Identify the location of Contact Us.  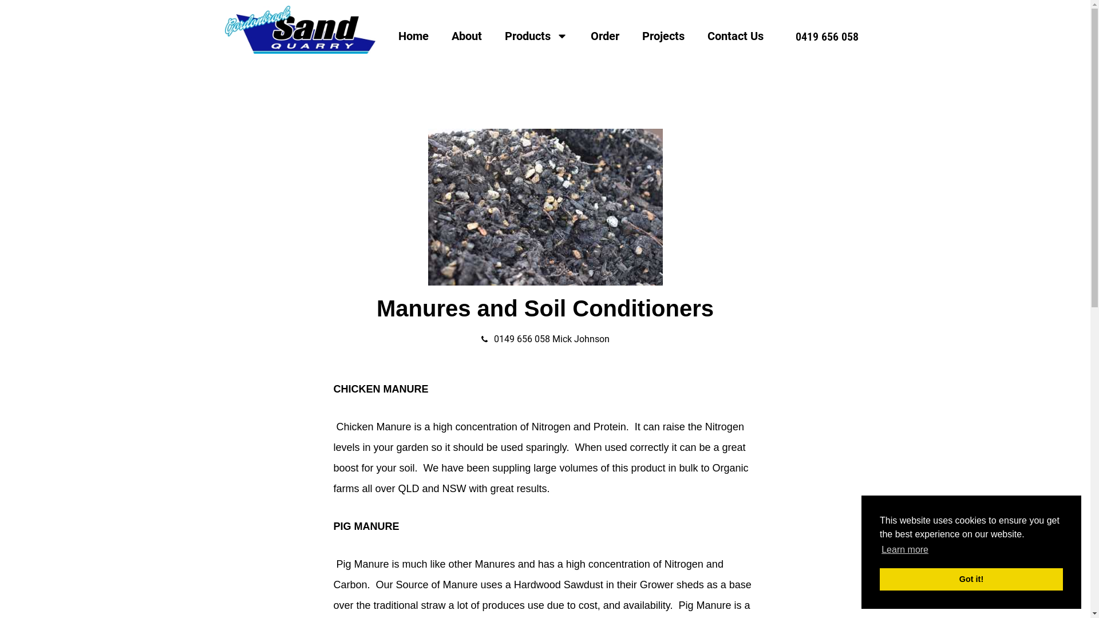
(736, 36).